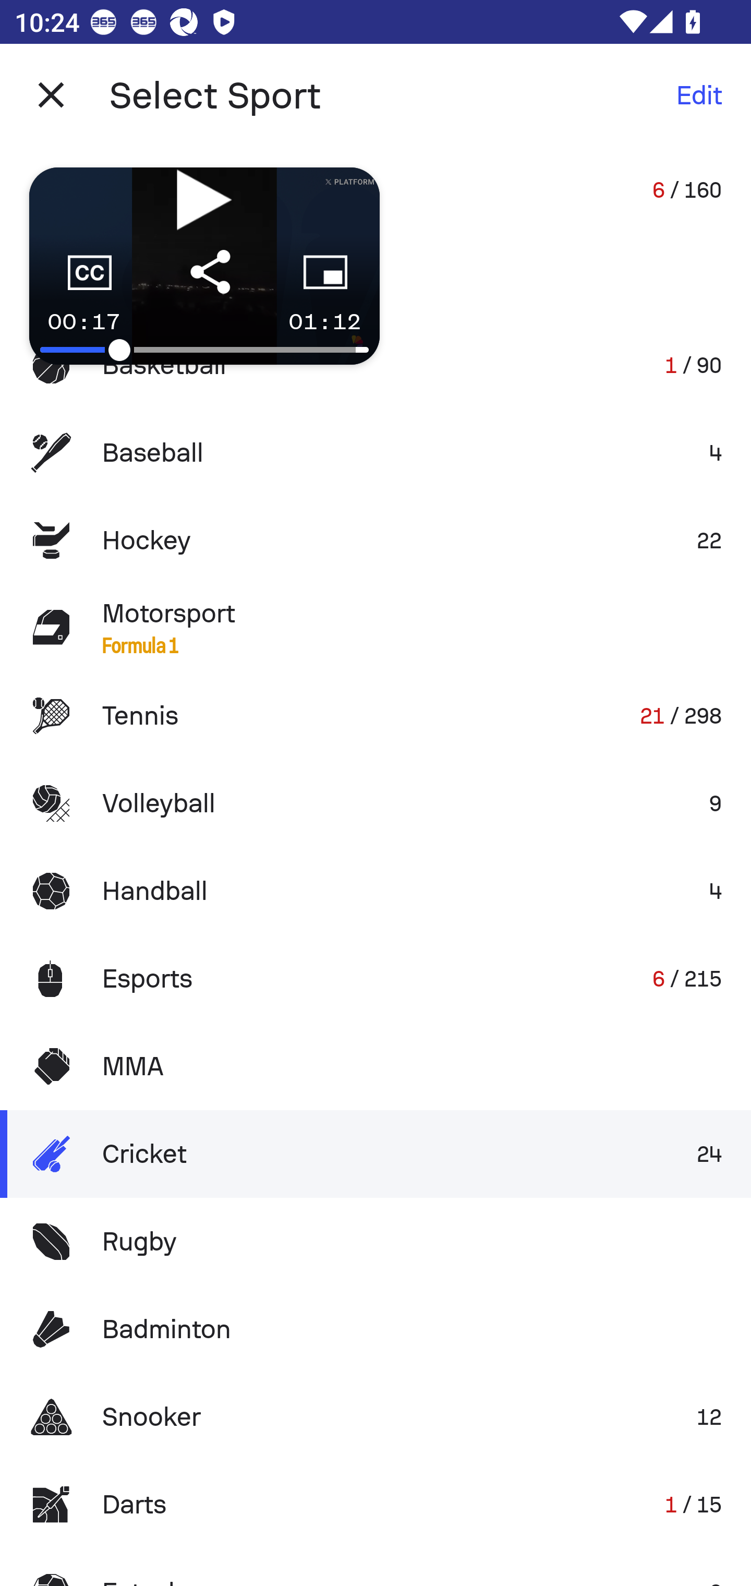 The width and height of the screenshot is (751, 1586). I want to click on Tennis 21 / 298, so click(375, 716).